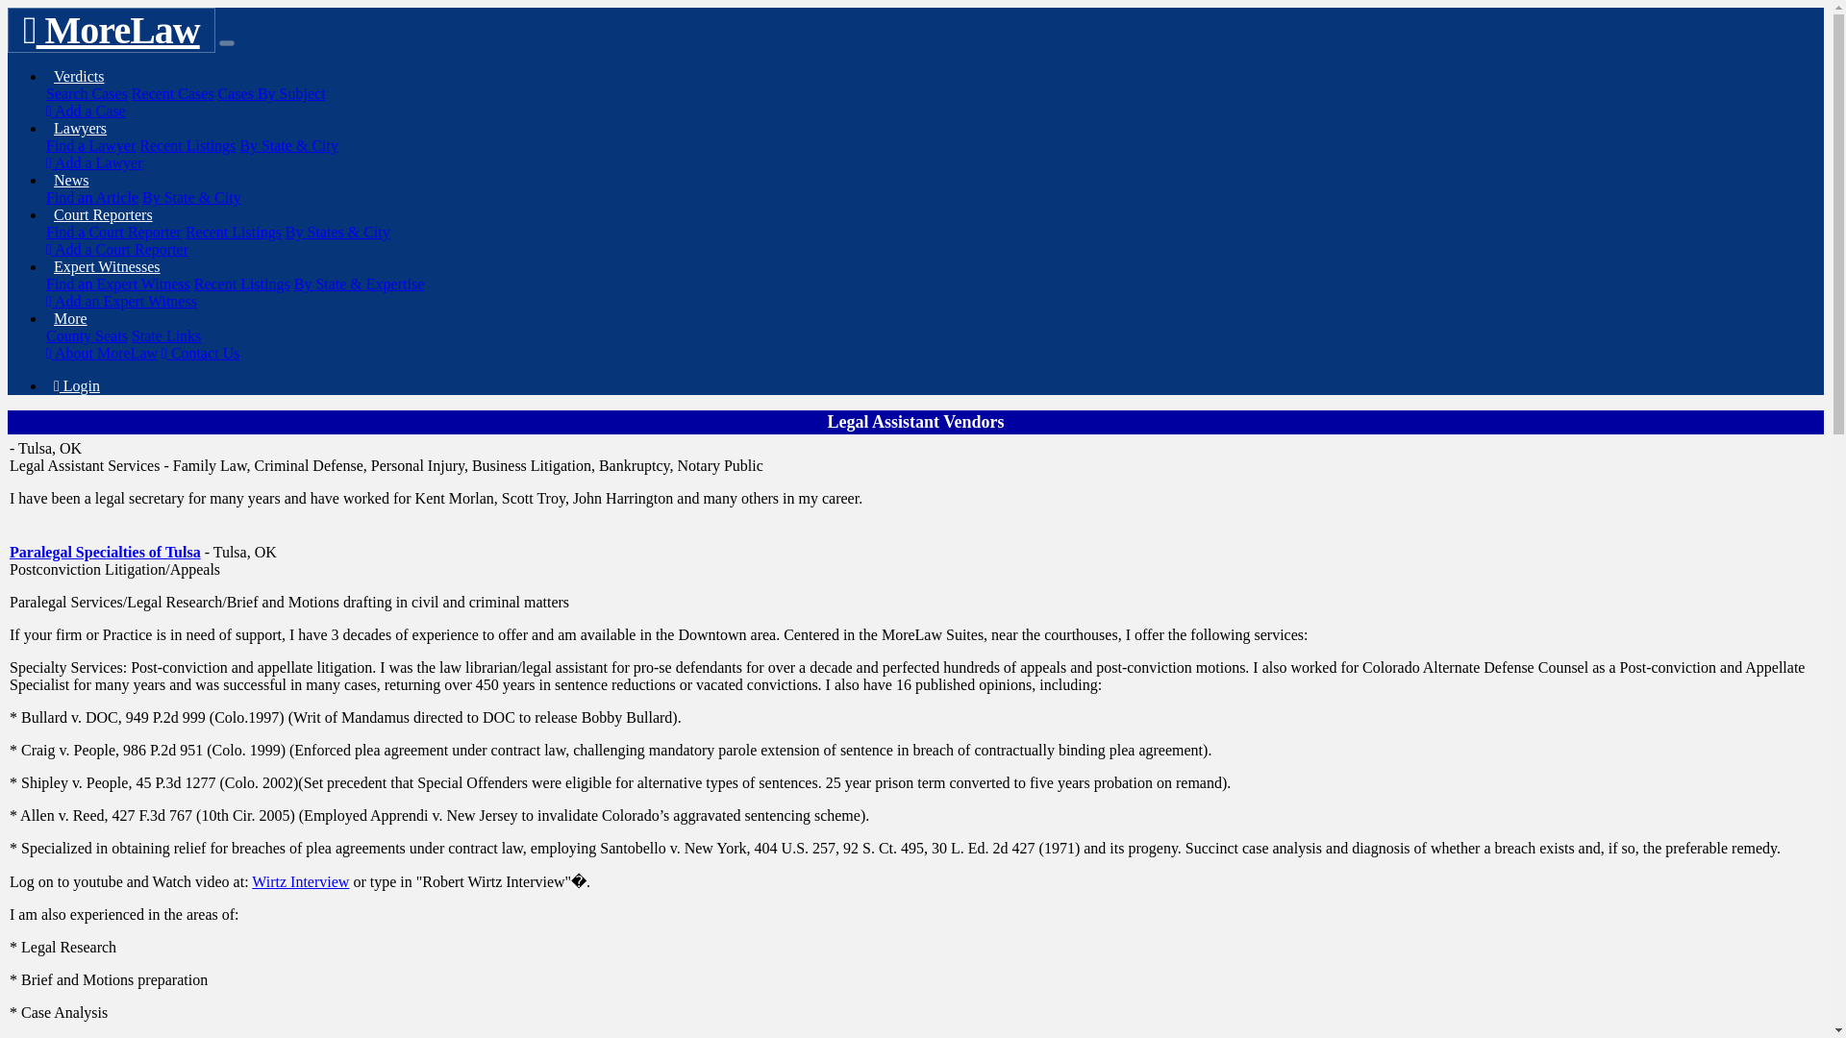  I want to click on Paralegal Specialties of Tulsa, so click(105, 552).